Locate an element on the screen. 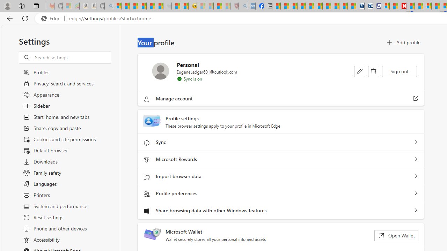 This screenshot has height=251, width=447. Open Wallet is located at coordinates (396, 236).